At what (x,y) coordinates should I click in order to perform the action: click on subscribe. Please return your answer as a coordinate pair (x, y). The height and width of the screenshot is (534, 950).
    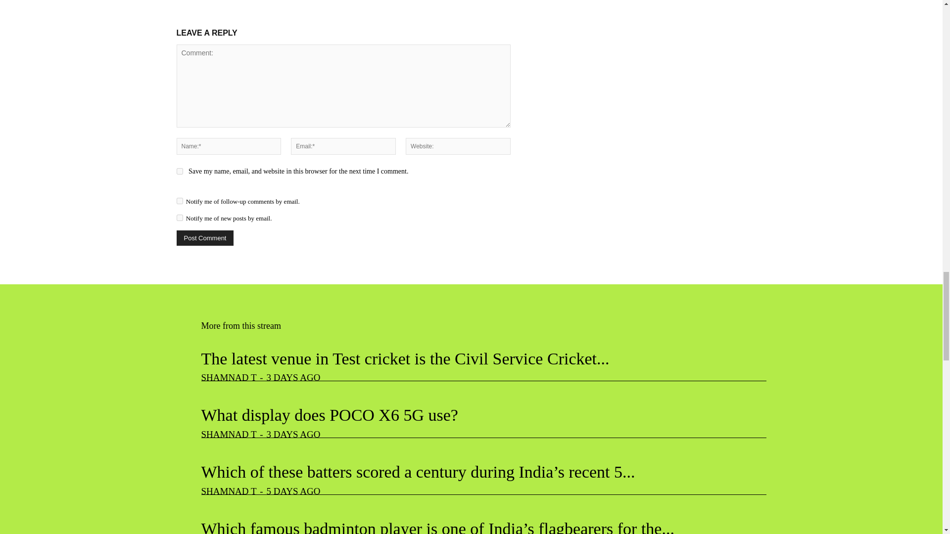
    Looking at the image, I should click on (179, 218).